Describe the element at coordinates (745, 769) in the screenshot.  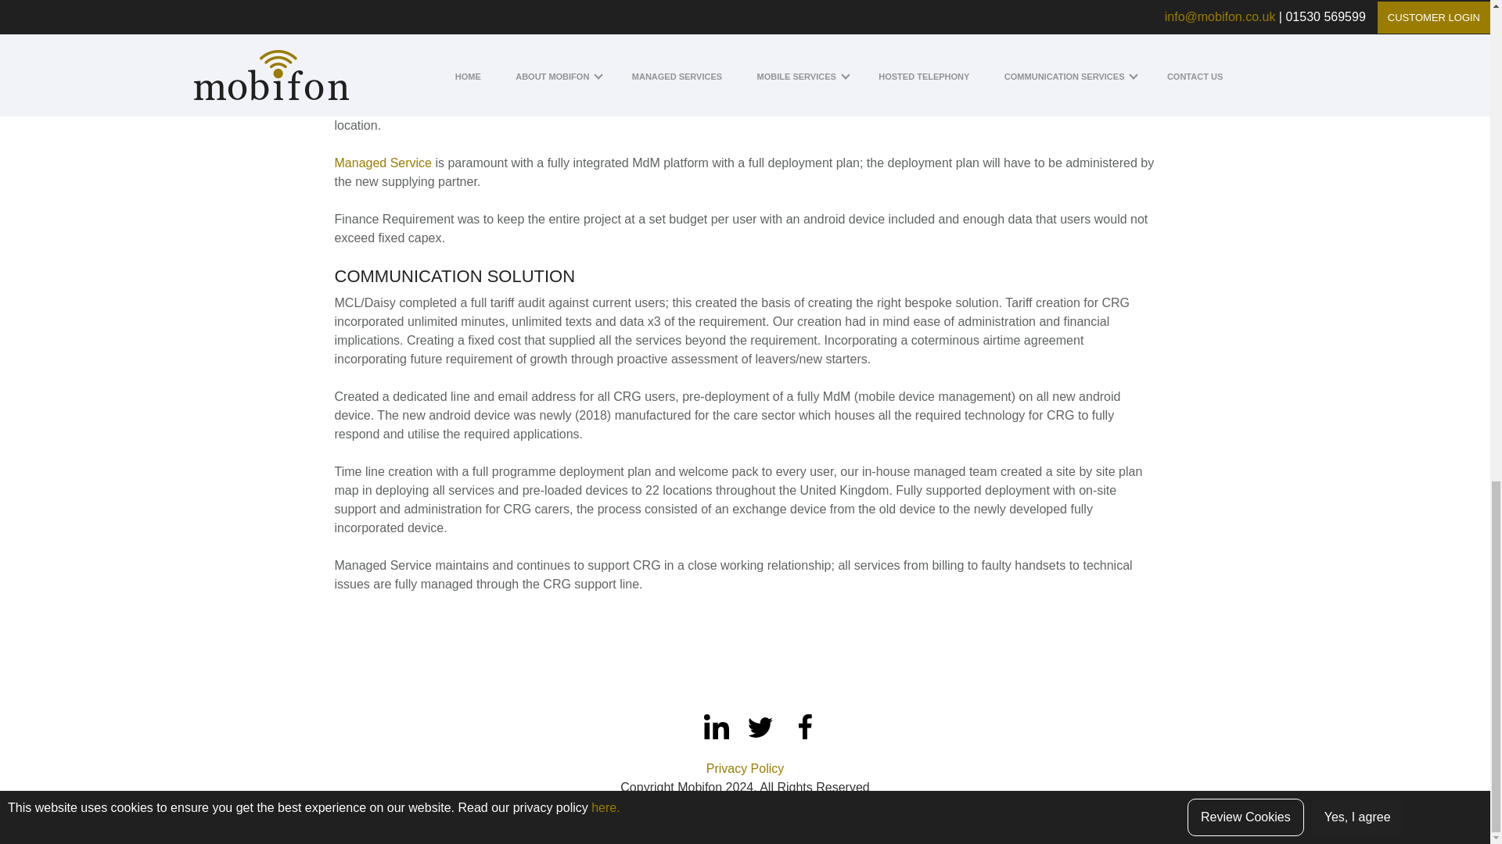
I see `Privacy Policy` at that location.